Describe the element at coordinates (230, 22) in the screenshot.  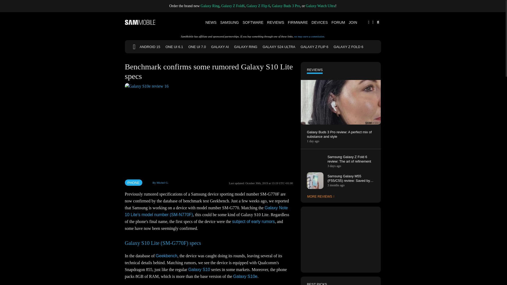
I see `Samsung` at that location.